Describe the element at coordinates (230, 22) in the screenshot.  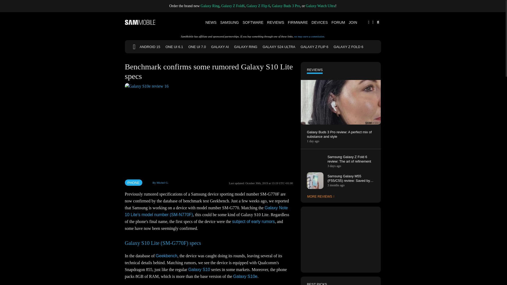
I see `Samsung` at that location.